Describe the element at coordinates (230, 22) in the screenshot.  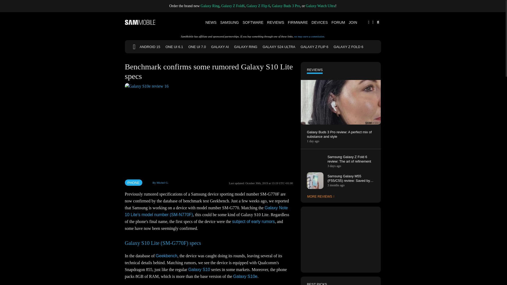
I see `Samsung` at that location.